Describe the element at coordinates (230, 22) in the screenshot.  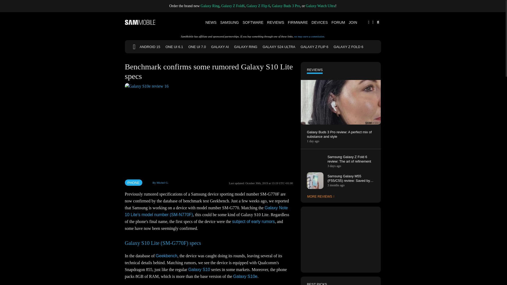
I see `Samsung` at that location.